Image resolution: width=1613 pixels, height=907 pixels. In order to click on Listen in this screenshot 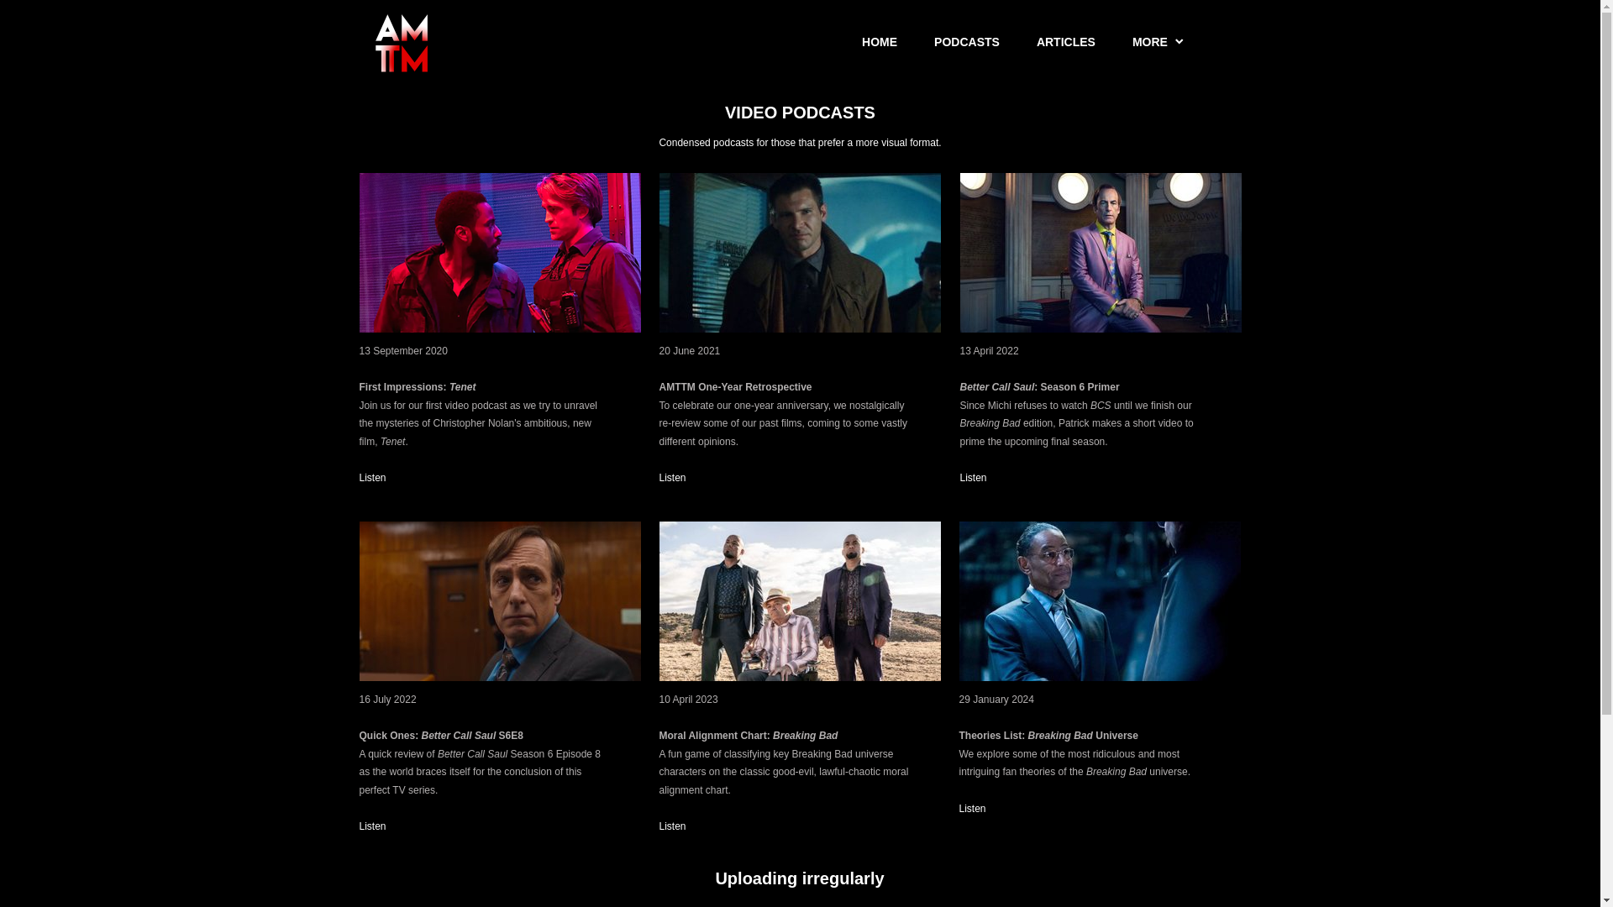, I will do `click(973, 808)`.